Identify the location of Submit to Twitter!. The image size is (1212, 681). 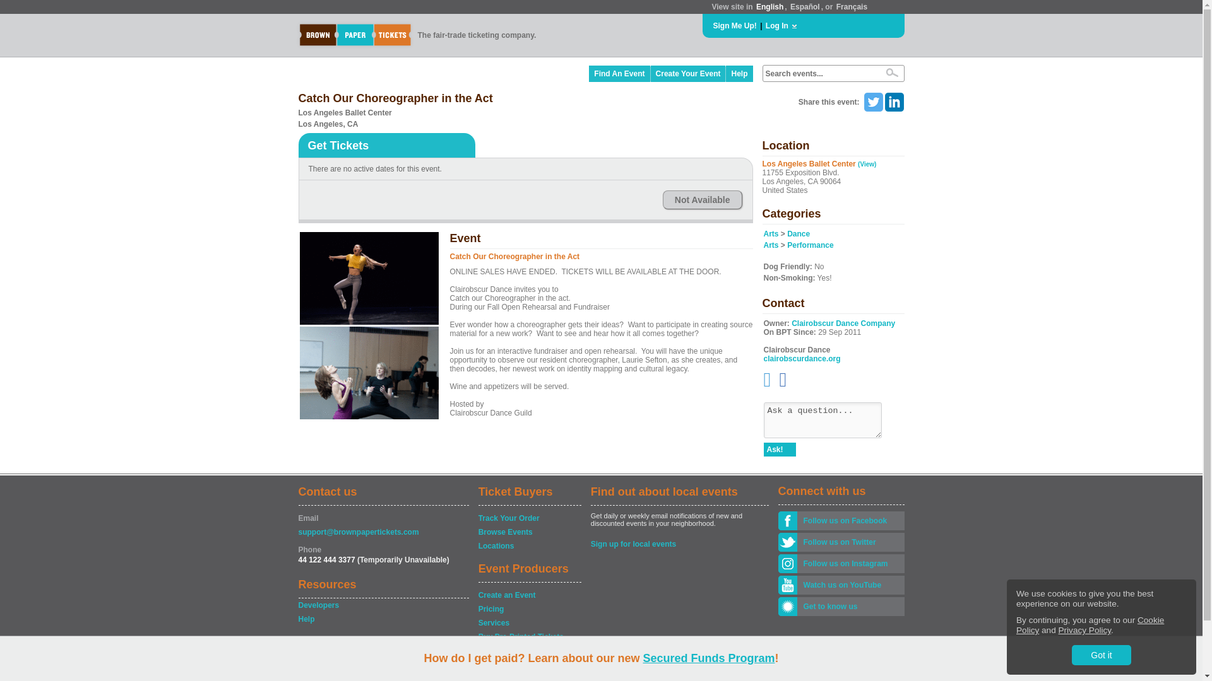
(872, 102).